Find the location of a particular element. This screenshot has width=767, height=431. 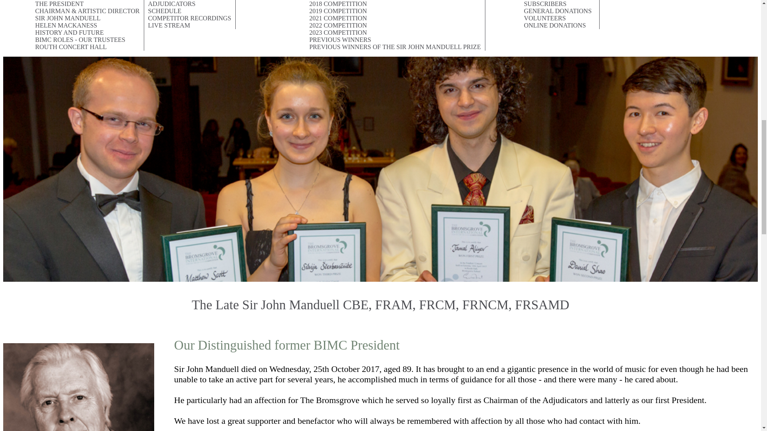

ROUTH CONCERT HALL is located at coordinates (87, 47).